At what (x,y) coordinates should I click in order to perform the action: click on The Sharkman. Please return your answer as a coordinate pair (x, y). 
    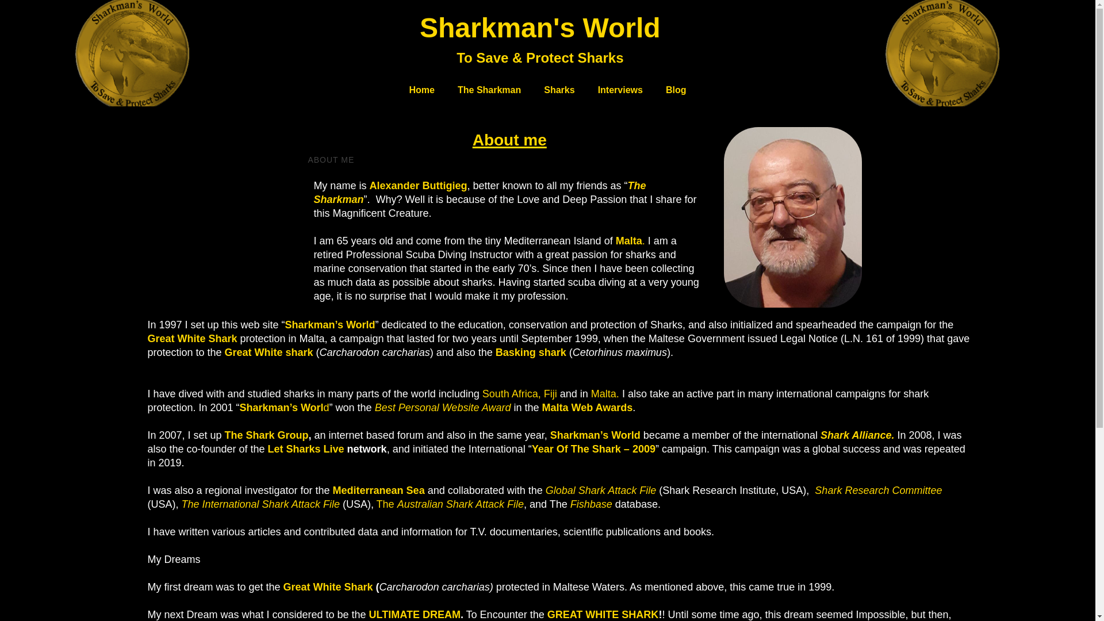
    Looking at the image, I should click on (489, 90).